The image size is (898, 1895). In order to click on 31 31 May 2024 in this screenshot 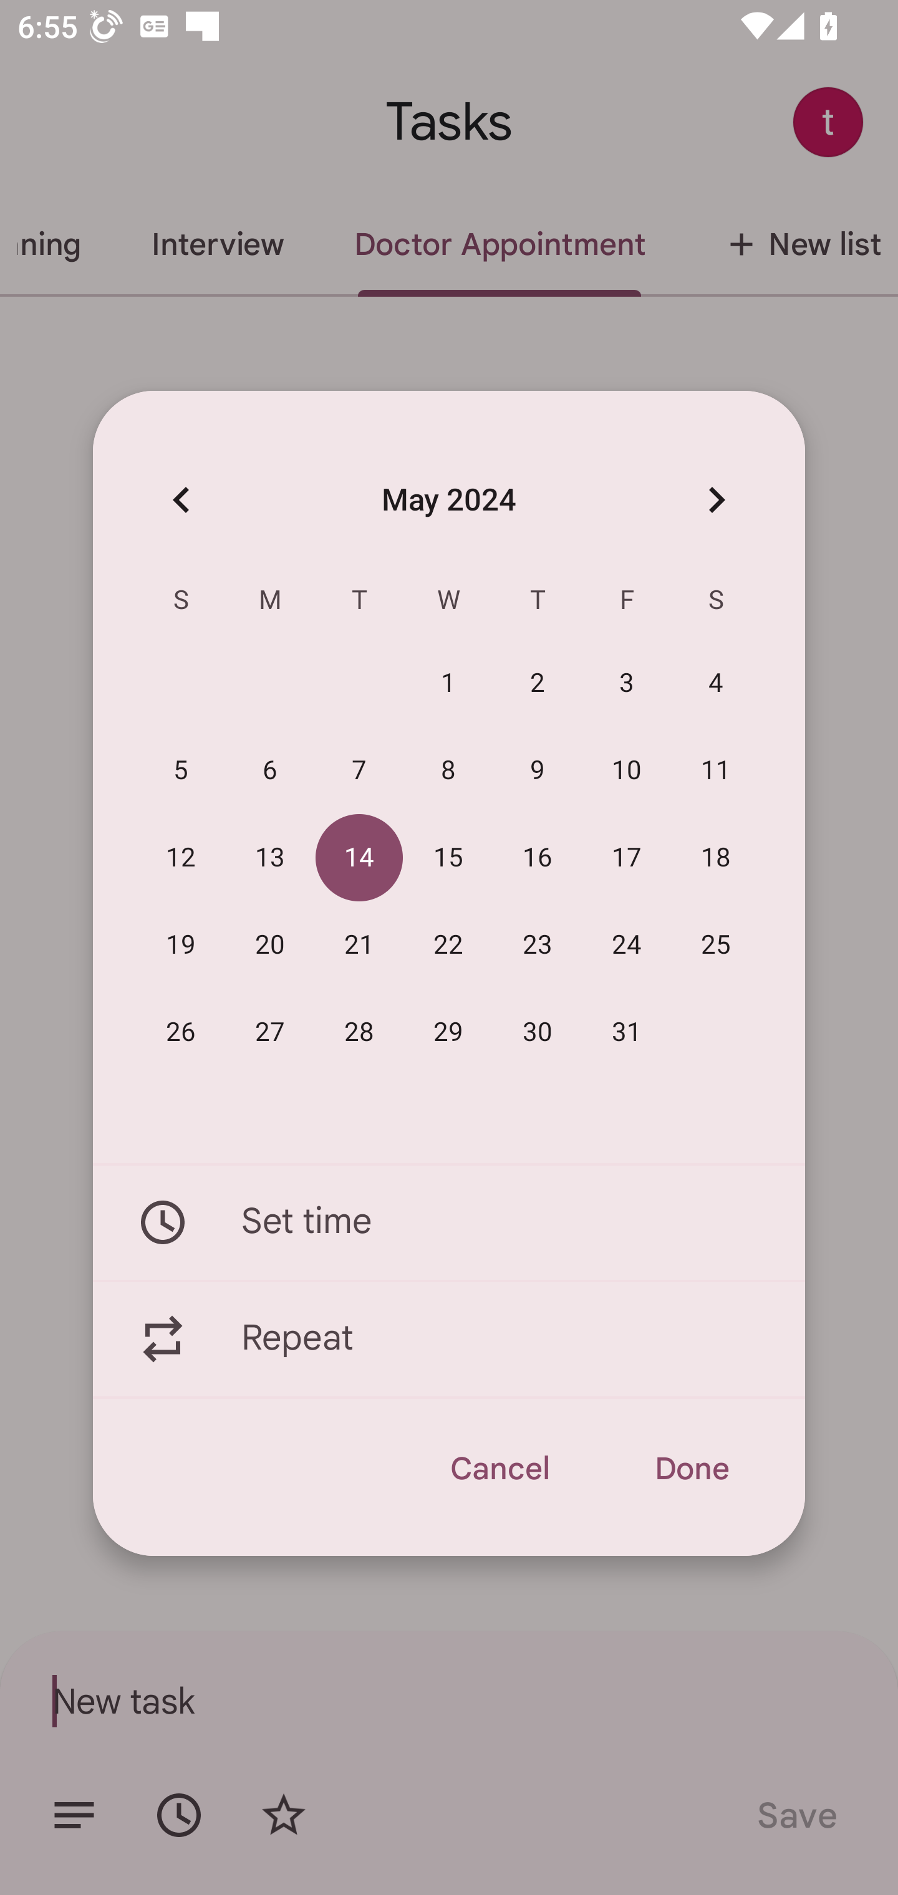, I will do `click(627, 1032)`.